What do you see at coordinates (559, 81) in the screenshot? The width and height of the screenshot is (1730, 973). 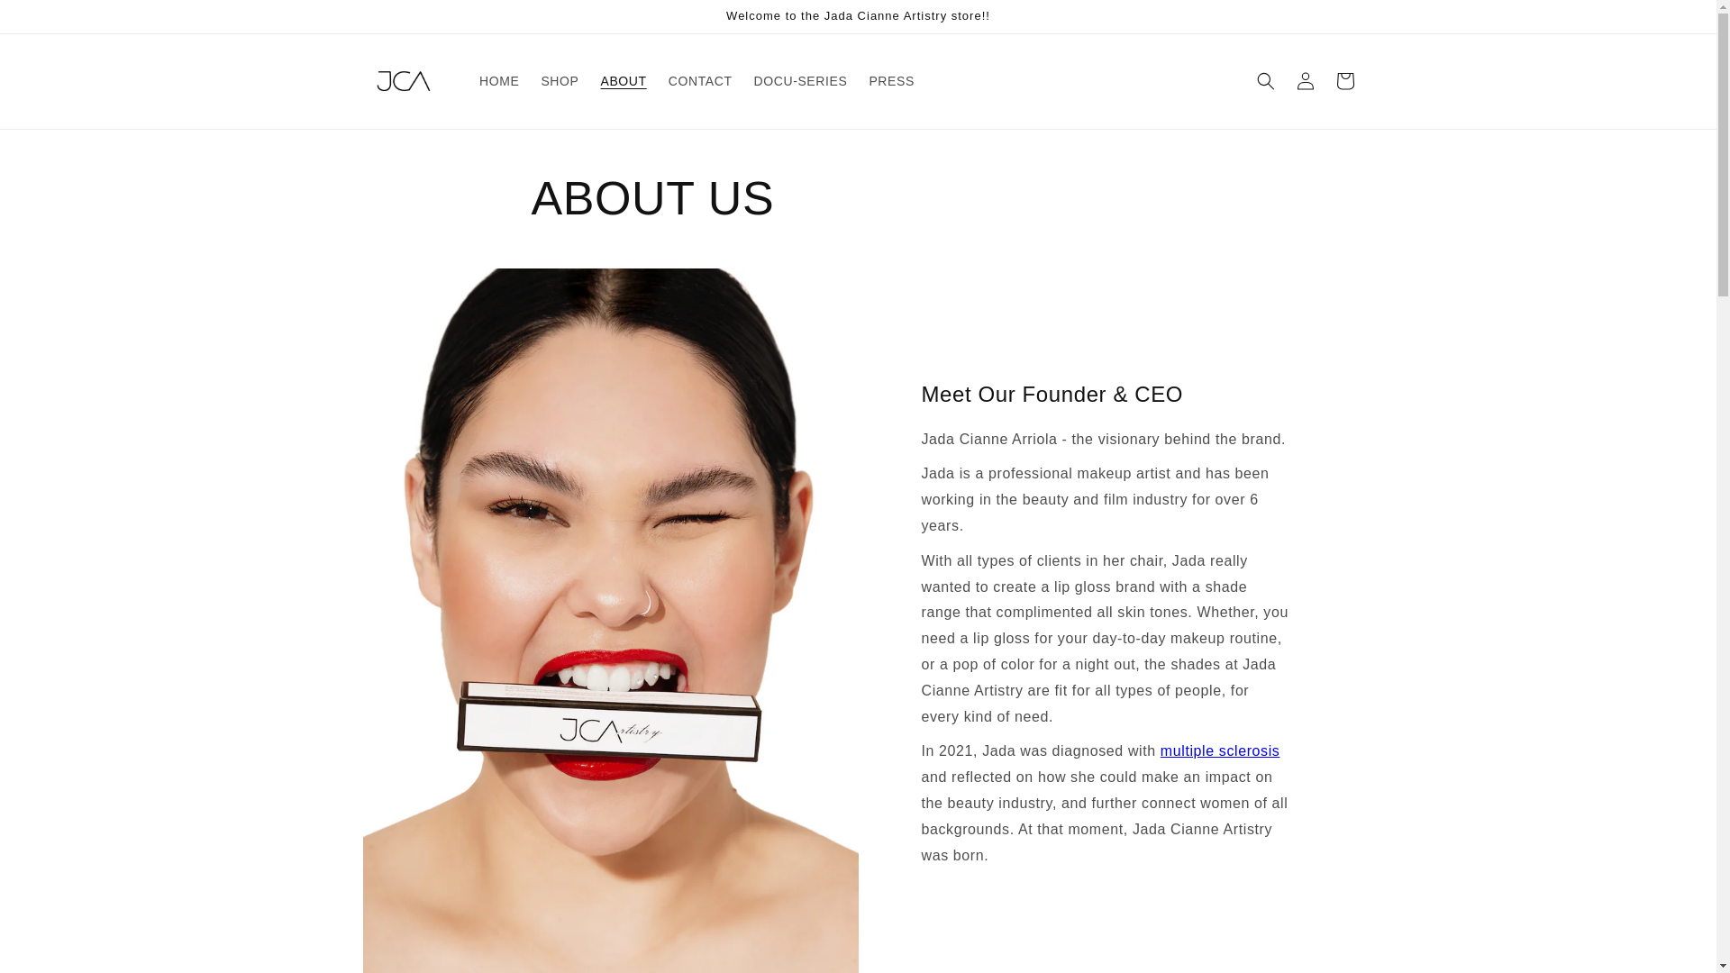 I see `SHOP` at bounding box center [559, 81].